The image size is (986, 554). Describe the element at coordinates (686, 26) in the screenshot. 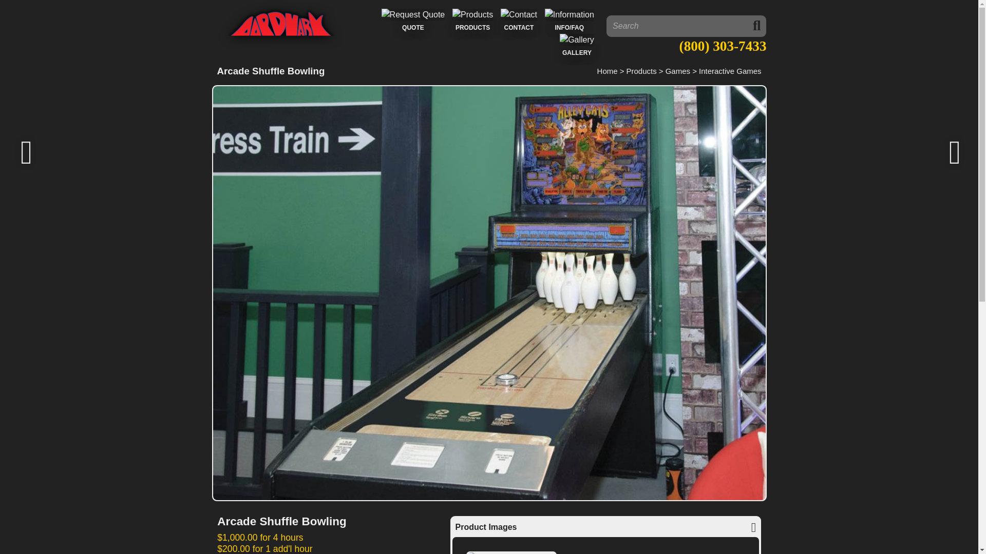

I see `Search` at that location.